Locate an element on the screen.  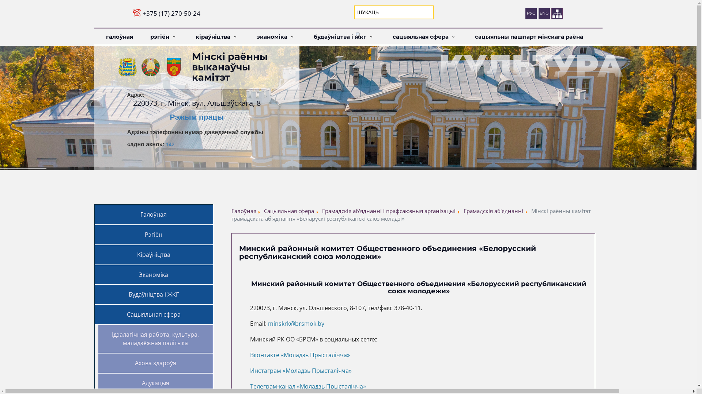
ENG is located at coordinates (544, 14).